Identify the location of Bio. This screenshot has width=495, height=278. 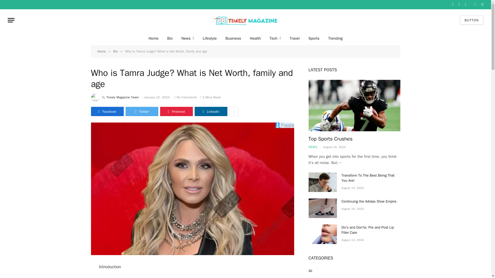
(115, 51).